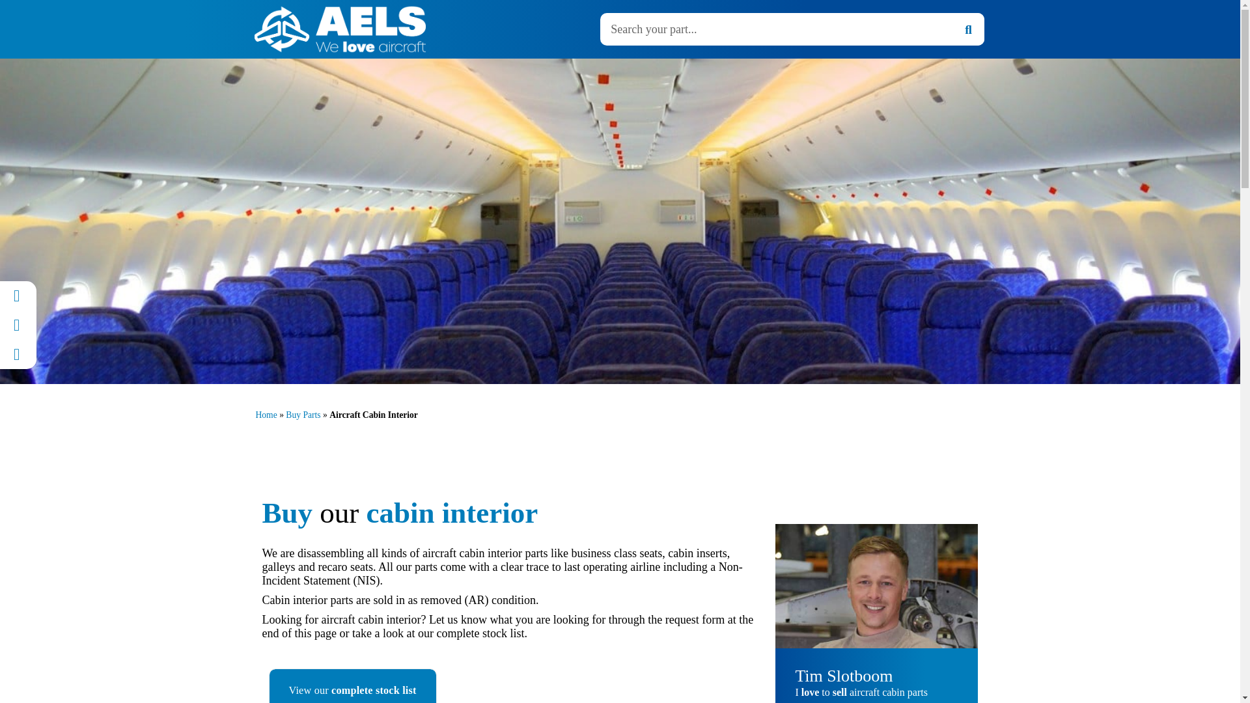 The height and width of the screenshot is (703, 1250). I want to click on Home, so click(270, 84).